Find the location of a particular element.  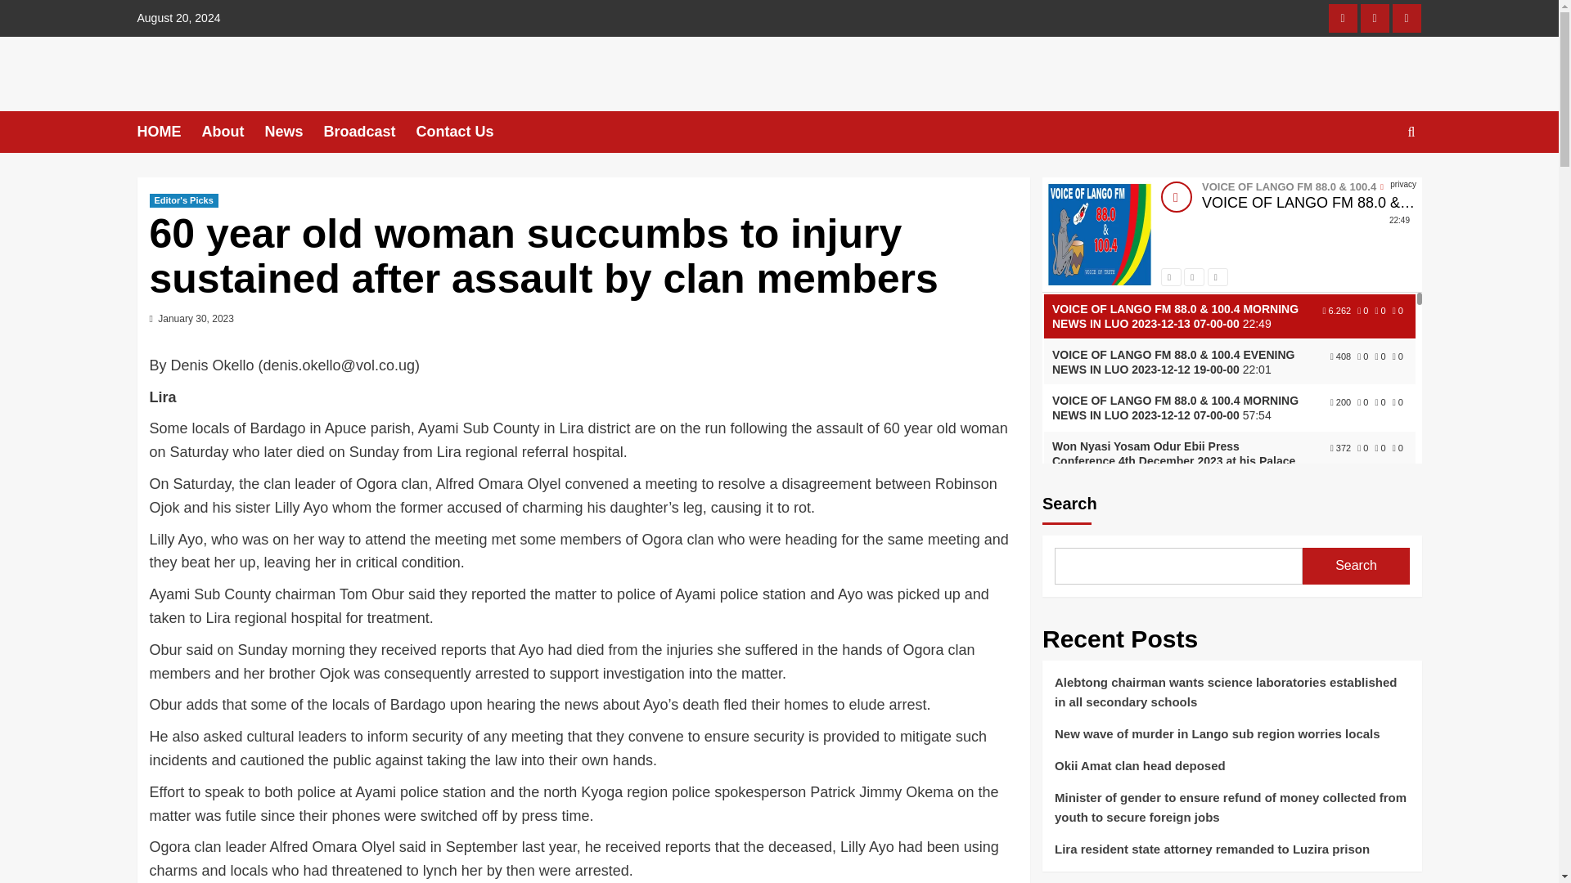

About is located at coordinates (232, 132).